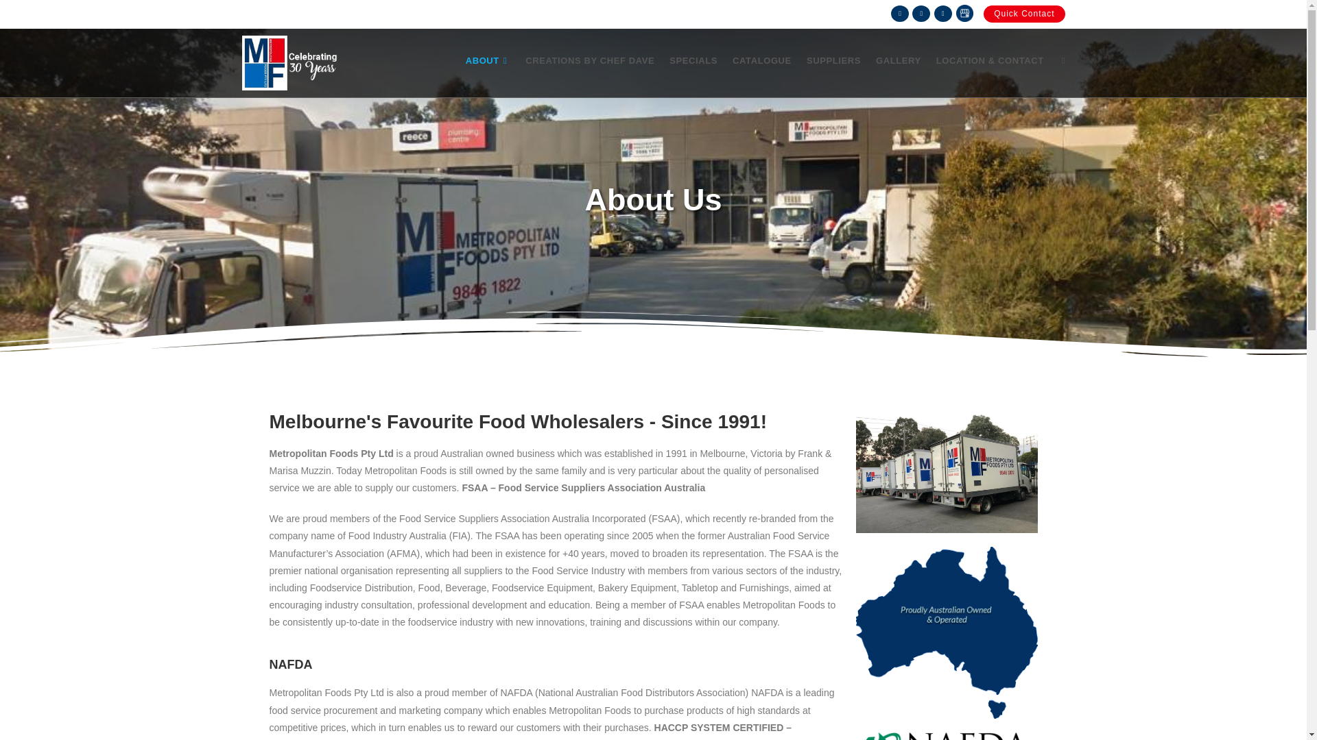  I want to click on GALLERY, so click(898, 60).